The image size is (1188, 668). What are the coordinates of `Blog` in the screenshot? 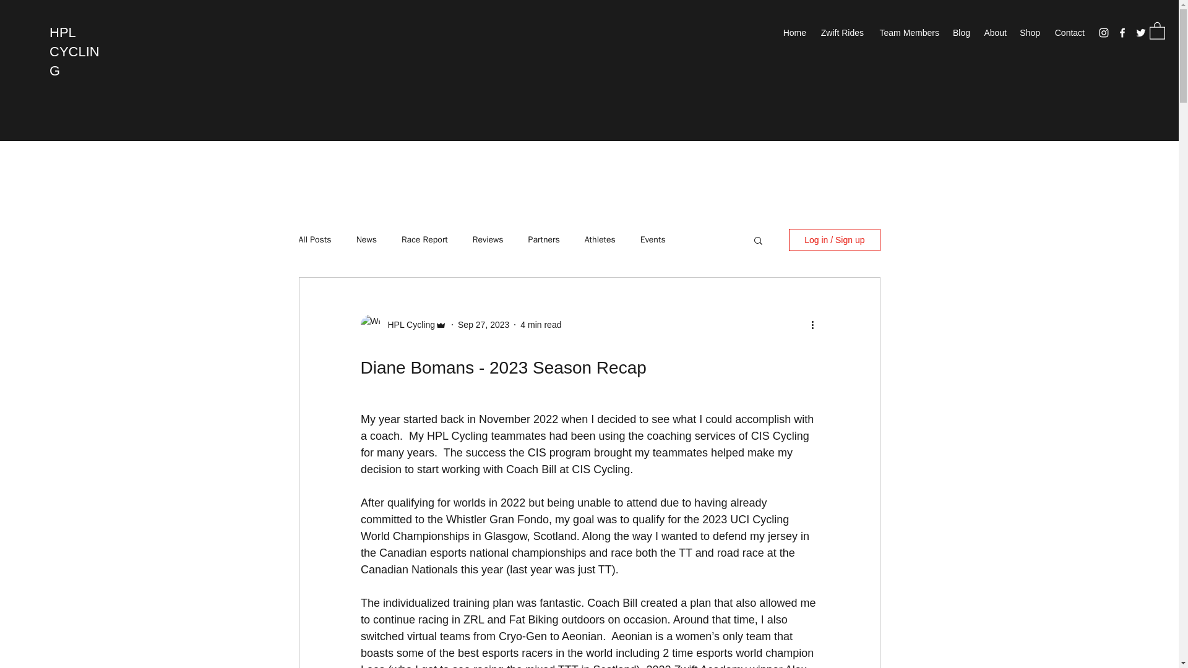 It's located at (961, 32).